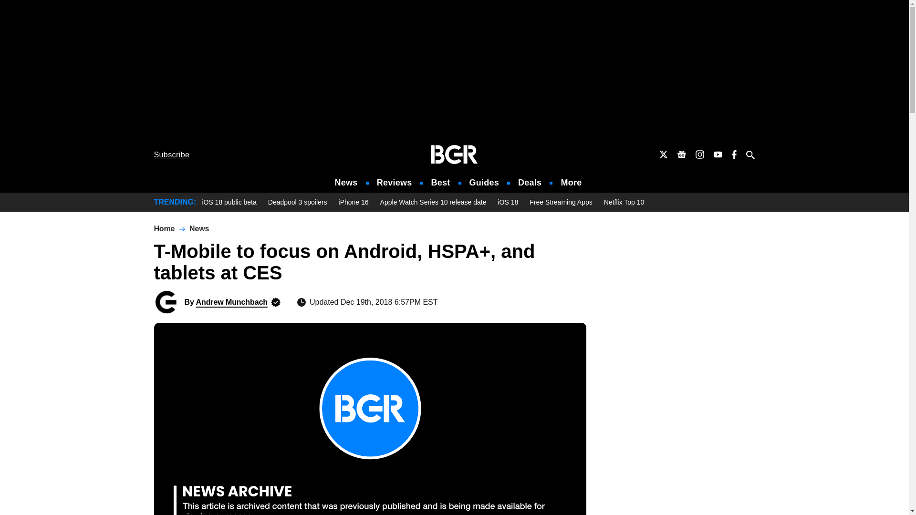  What do you see at coordinates (530, 183) in the screenshot?
I see `Deals` at bounding box center [530, 183].